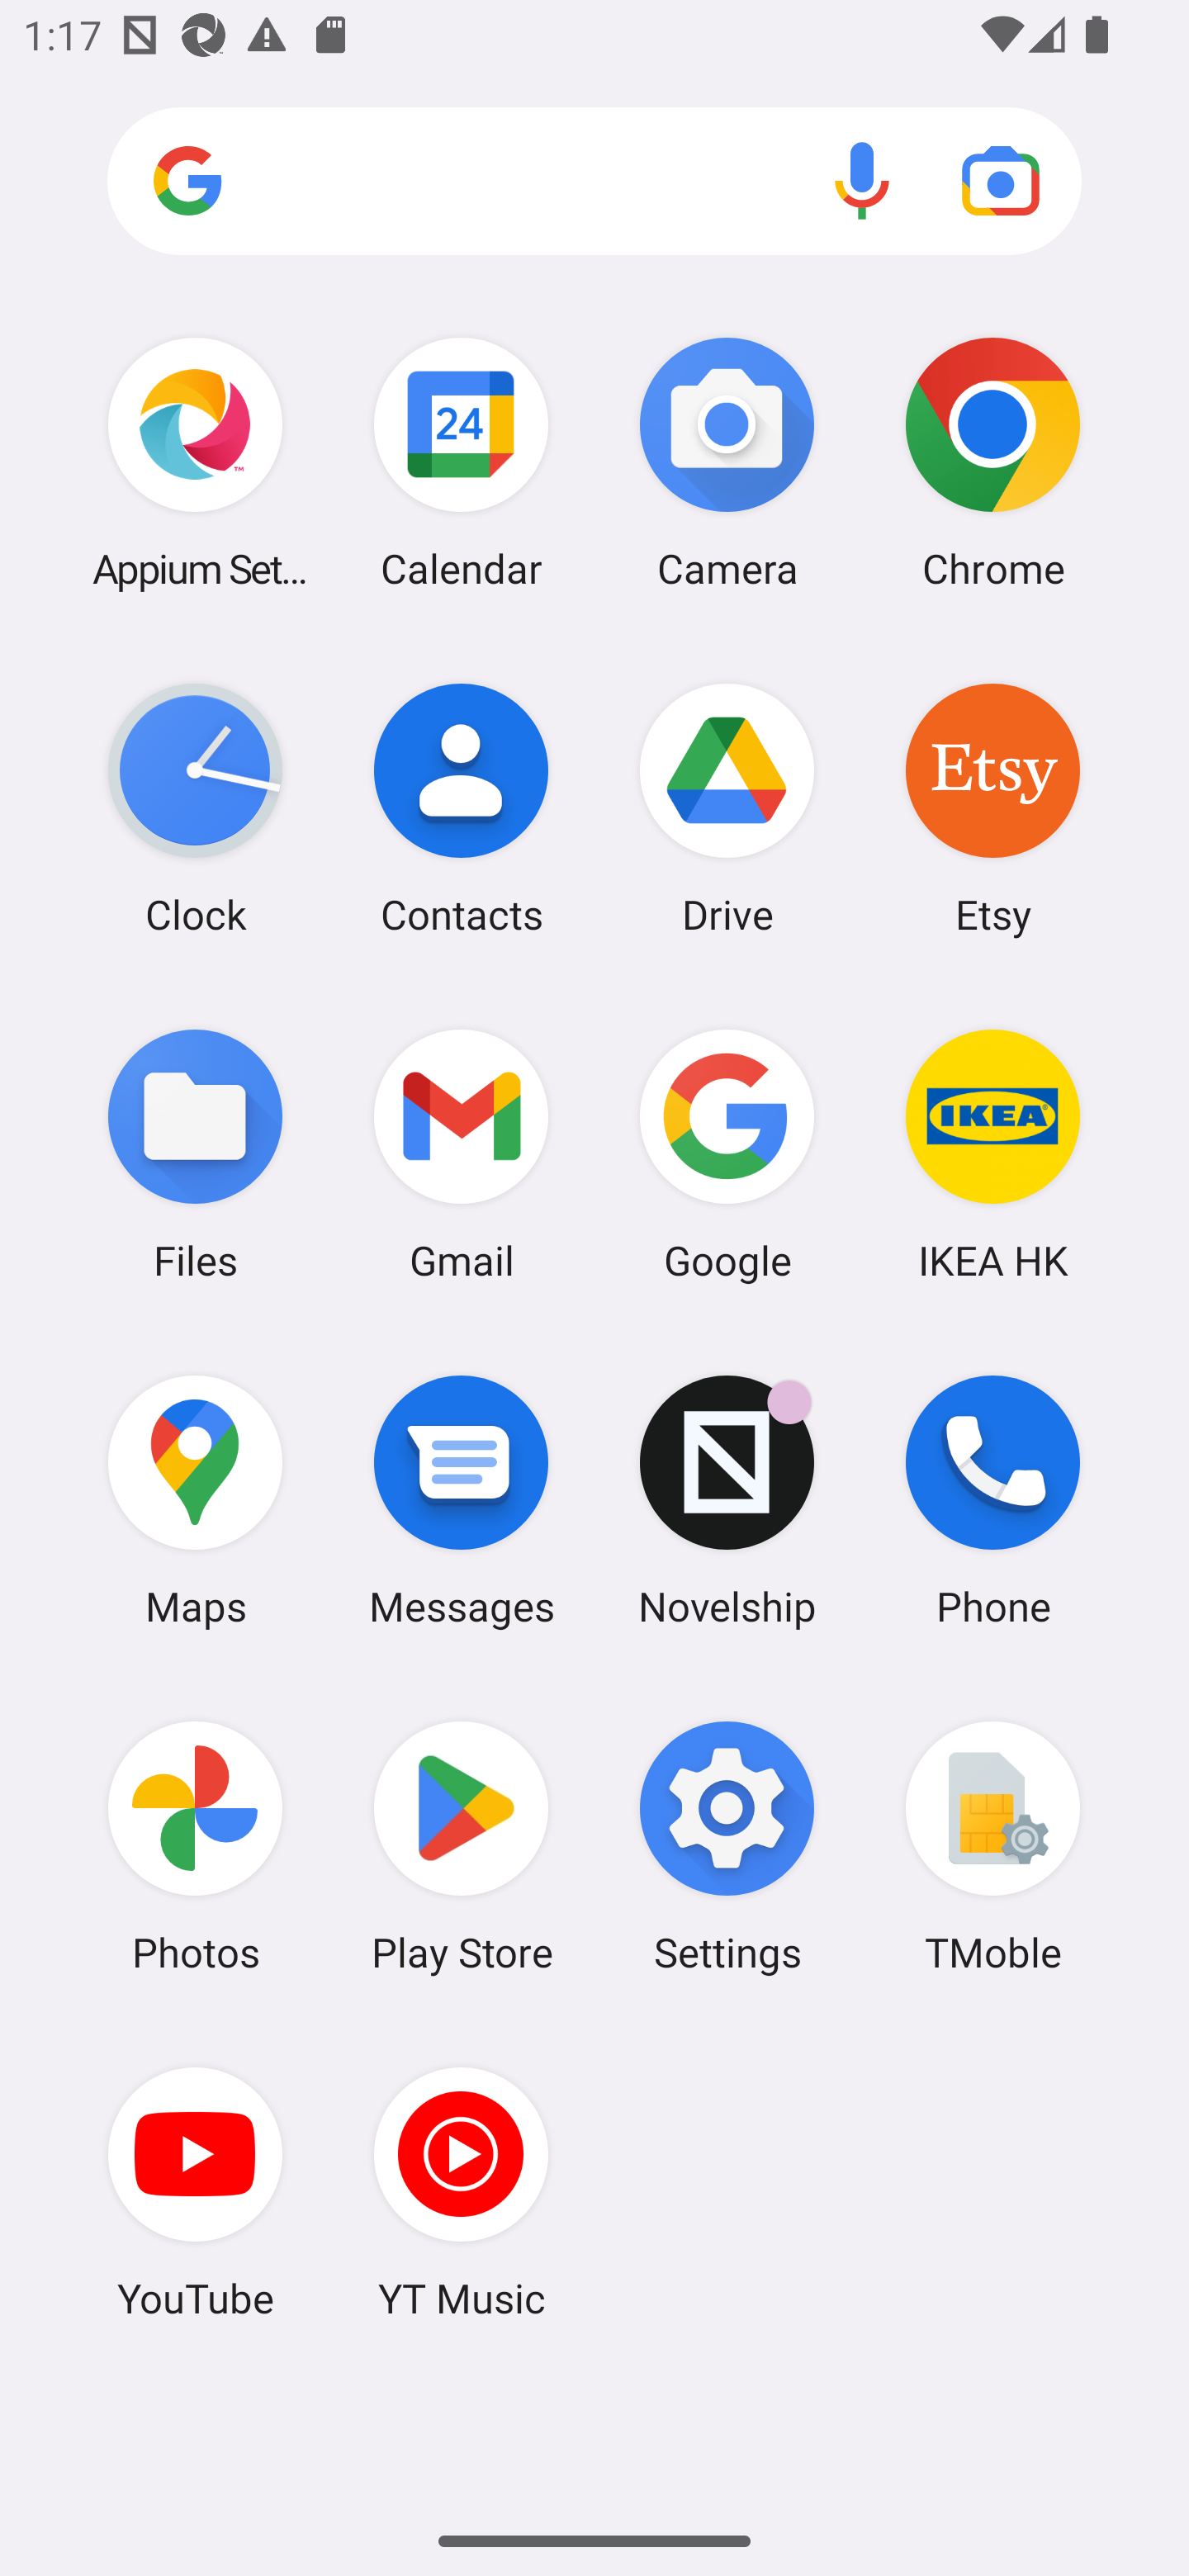 This screenshot has height=2576, width=1189. What do you see at coordinates (461, 1153) in the screenshot?
I see `Gmail` at bounding box center [461, 1153].